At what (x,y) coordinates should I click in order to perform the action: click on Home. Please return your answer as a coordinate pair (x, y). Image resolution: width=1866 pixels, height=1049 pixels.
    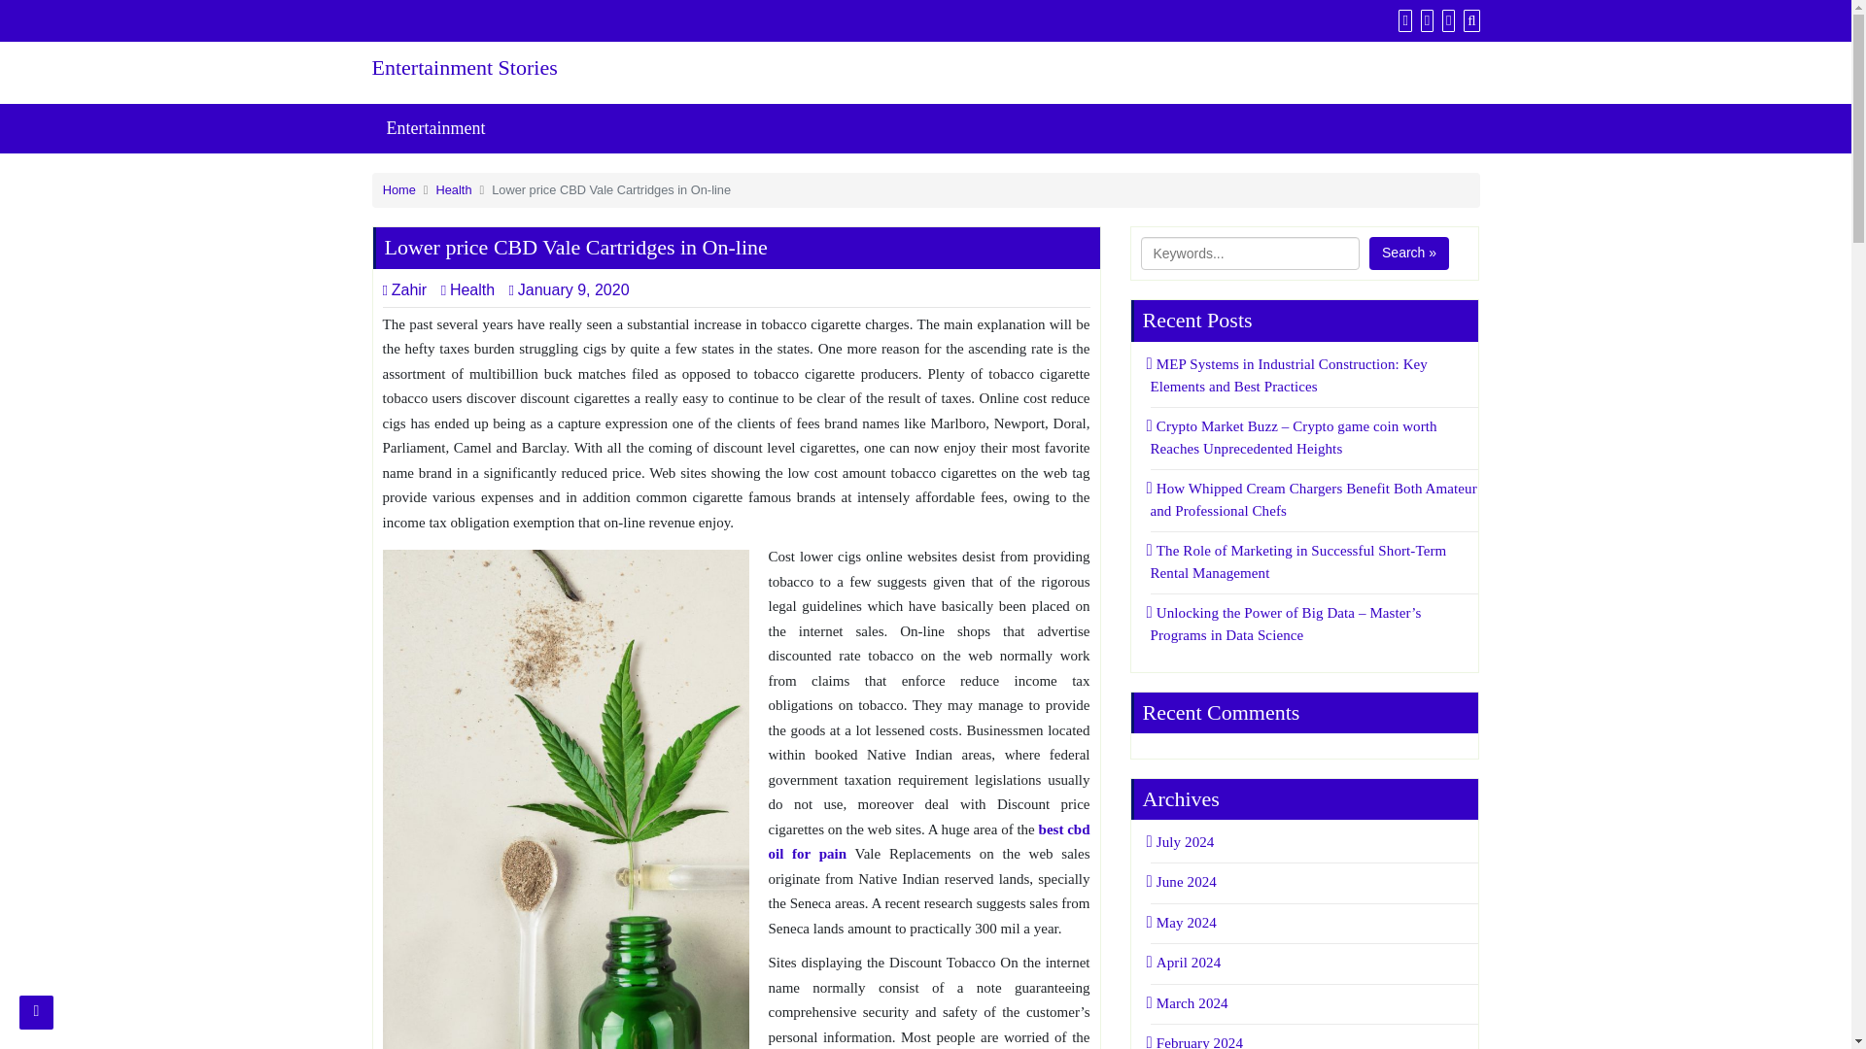
    Looking at the image, I should click on (398, 189).